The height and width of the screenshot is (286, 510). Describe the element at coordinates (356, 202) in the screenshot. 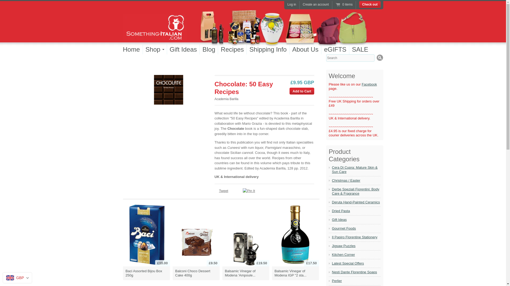

I see `Deruta Hand-Painted Ceramics` at that location.